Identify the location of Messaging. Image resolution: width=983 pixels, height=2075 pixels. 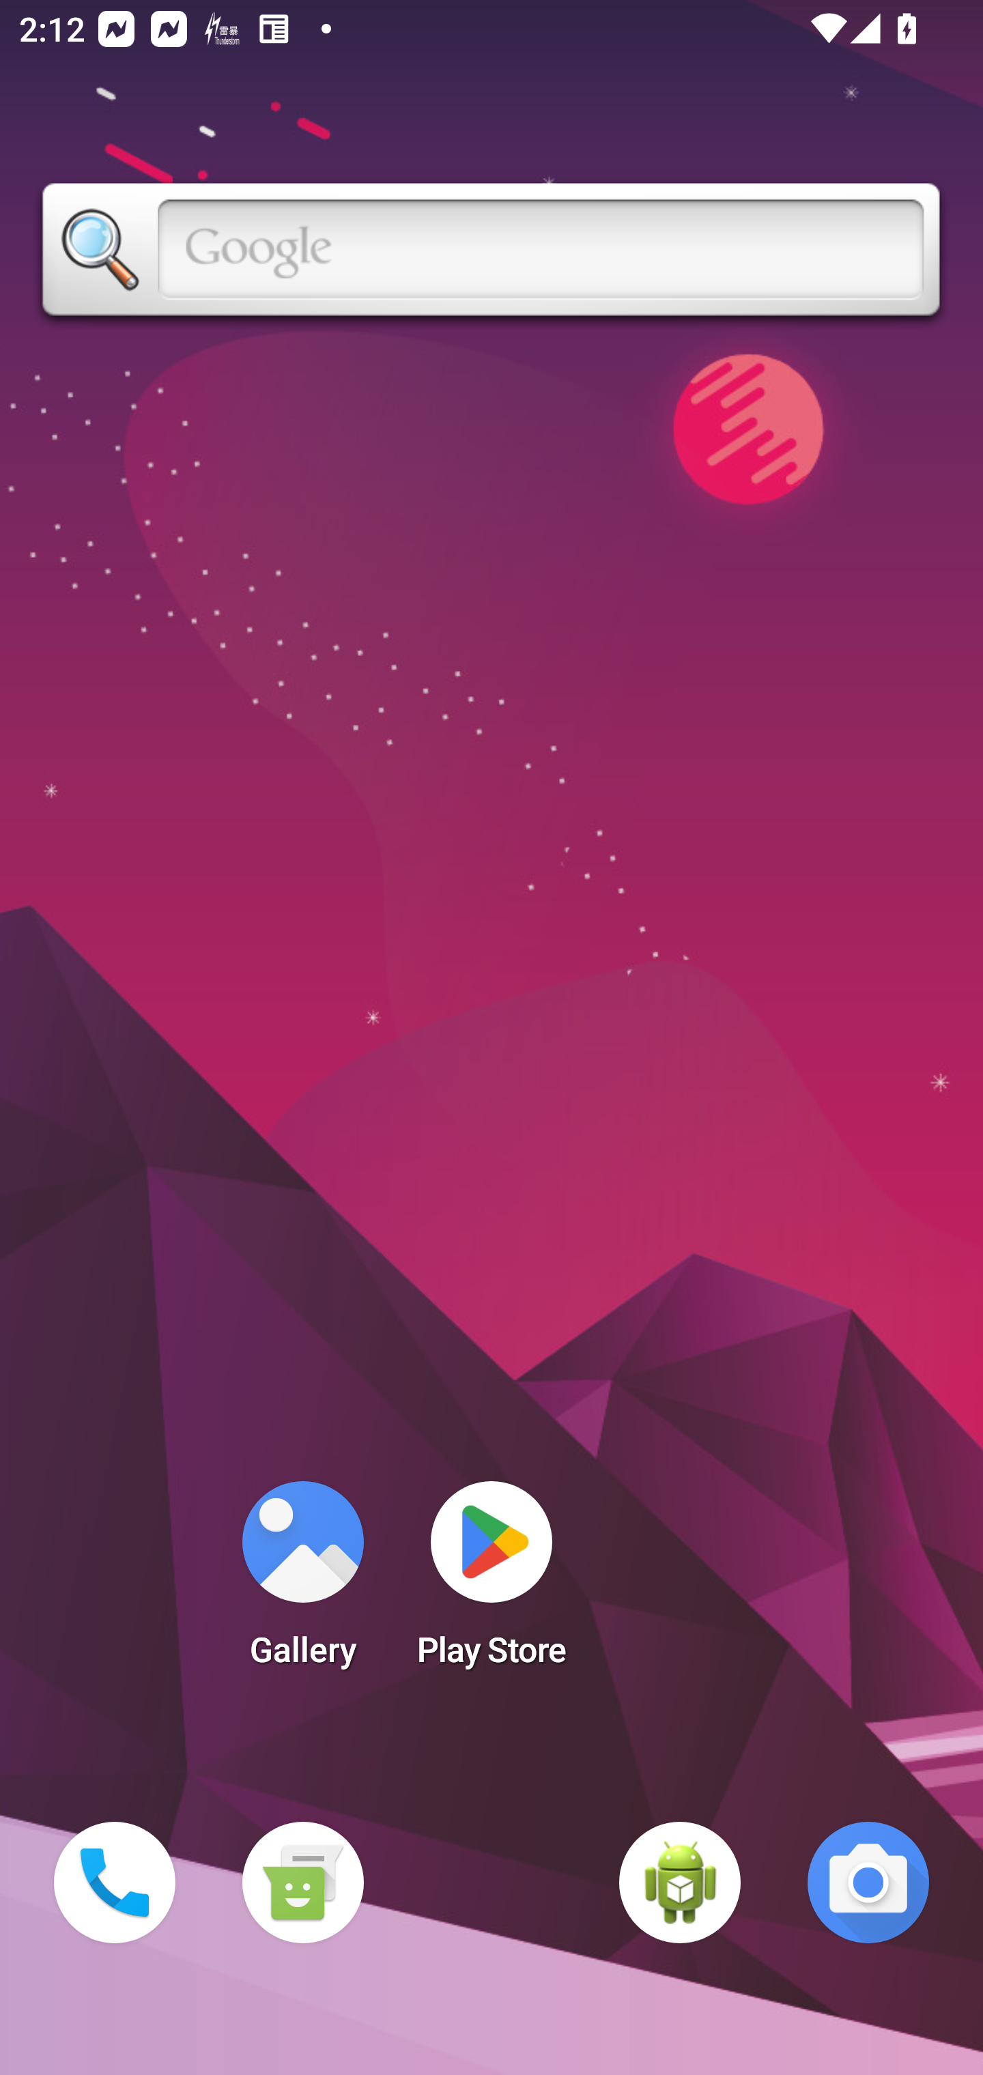
(302, 1883).